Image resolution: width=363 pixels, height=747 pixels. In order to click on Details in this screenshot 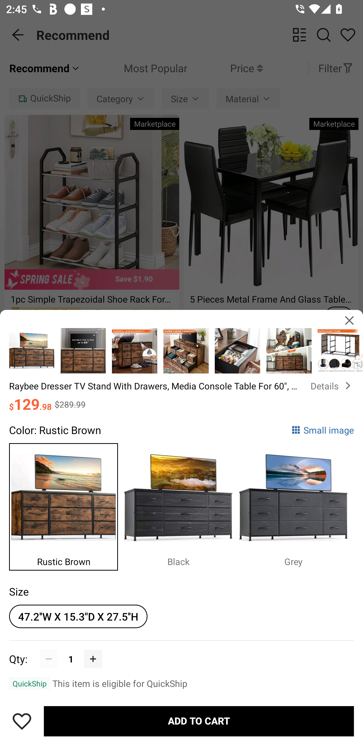, I will do `click(332, 386)`.